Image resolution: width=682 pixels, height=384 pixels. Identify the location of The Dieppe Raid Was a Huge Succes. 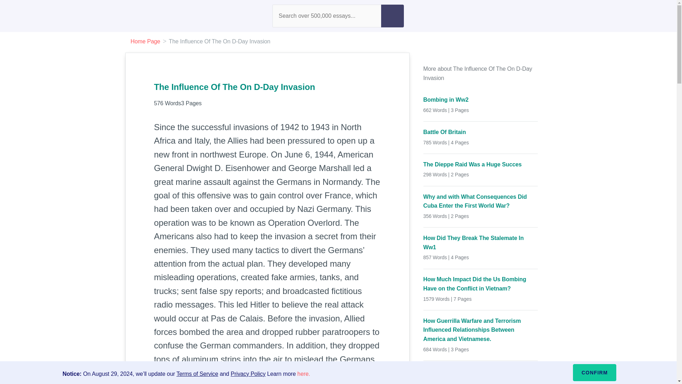
(481, 165).